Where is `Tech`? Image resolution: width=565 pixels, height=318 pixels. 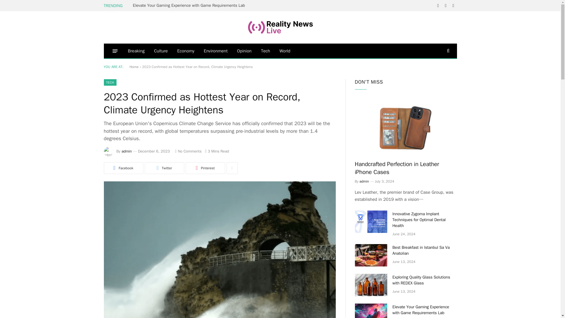
Tech is located at coordinates (265, 51).